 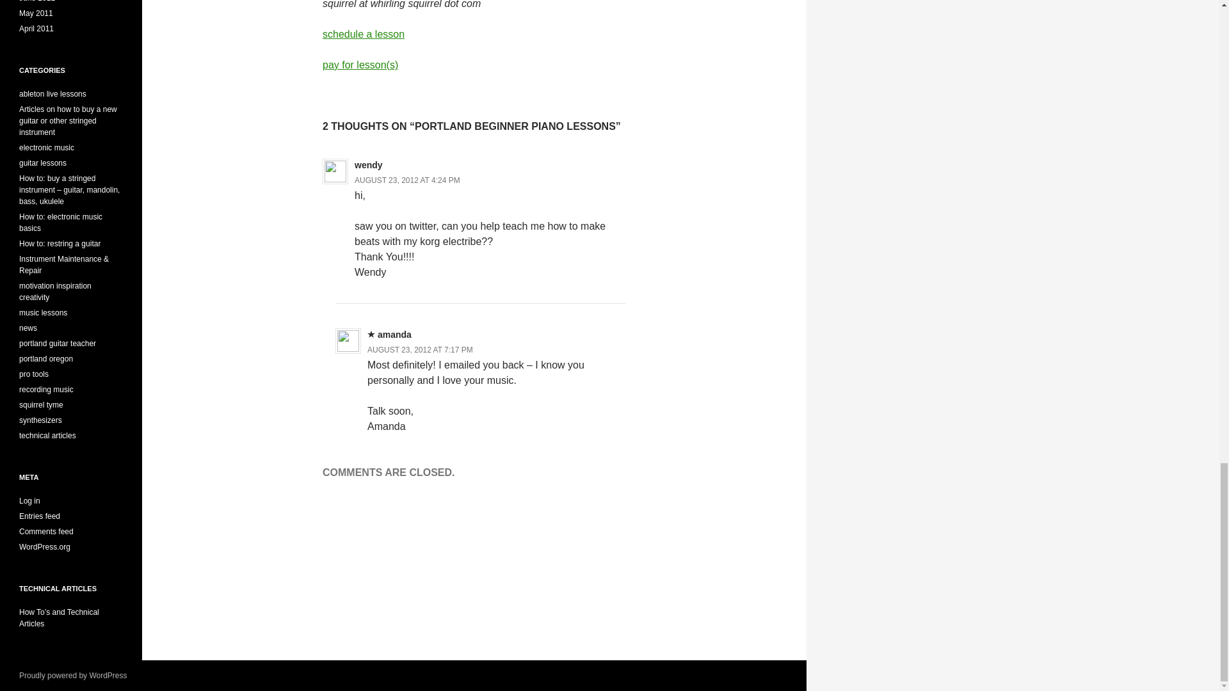 What do you see at coordinates (420, 350) in the screenshot?
I see `AUGUST 23, 2012 AT 7:17 PM` at bounding box center [420, 350].